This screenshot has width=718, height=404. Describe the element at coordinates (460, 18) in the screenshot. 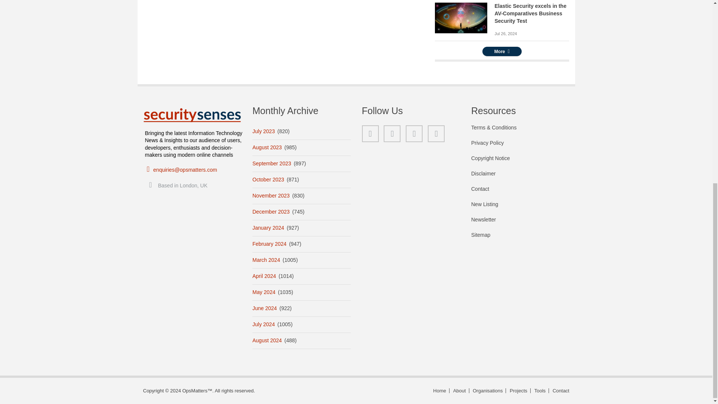

I see `elastic` at that location.